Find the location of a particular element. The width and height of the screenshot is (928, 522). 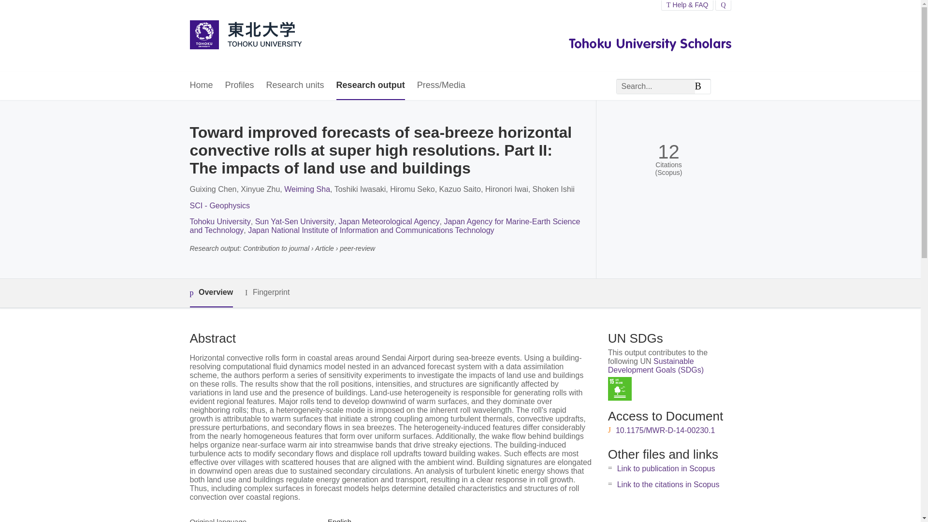

Japan Agency for Marine-Earth Science and Technology is located at coordinates (385, 226).